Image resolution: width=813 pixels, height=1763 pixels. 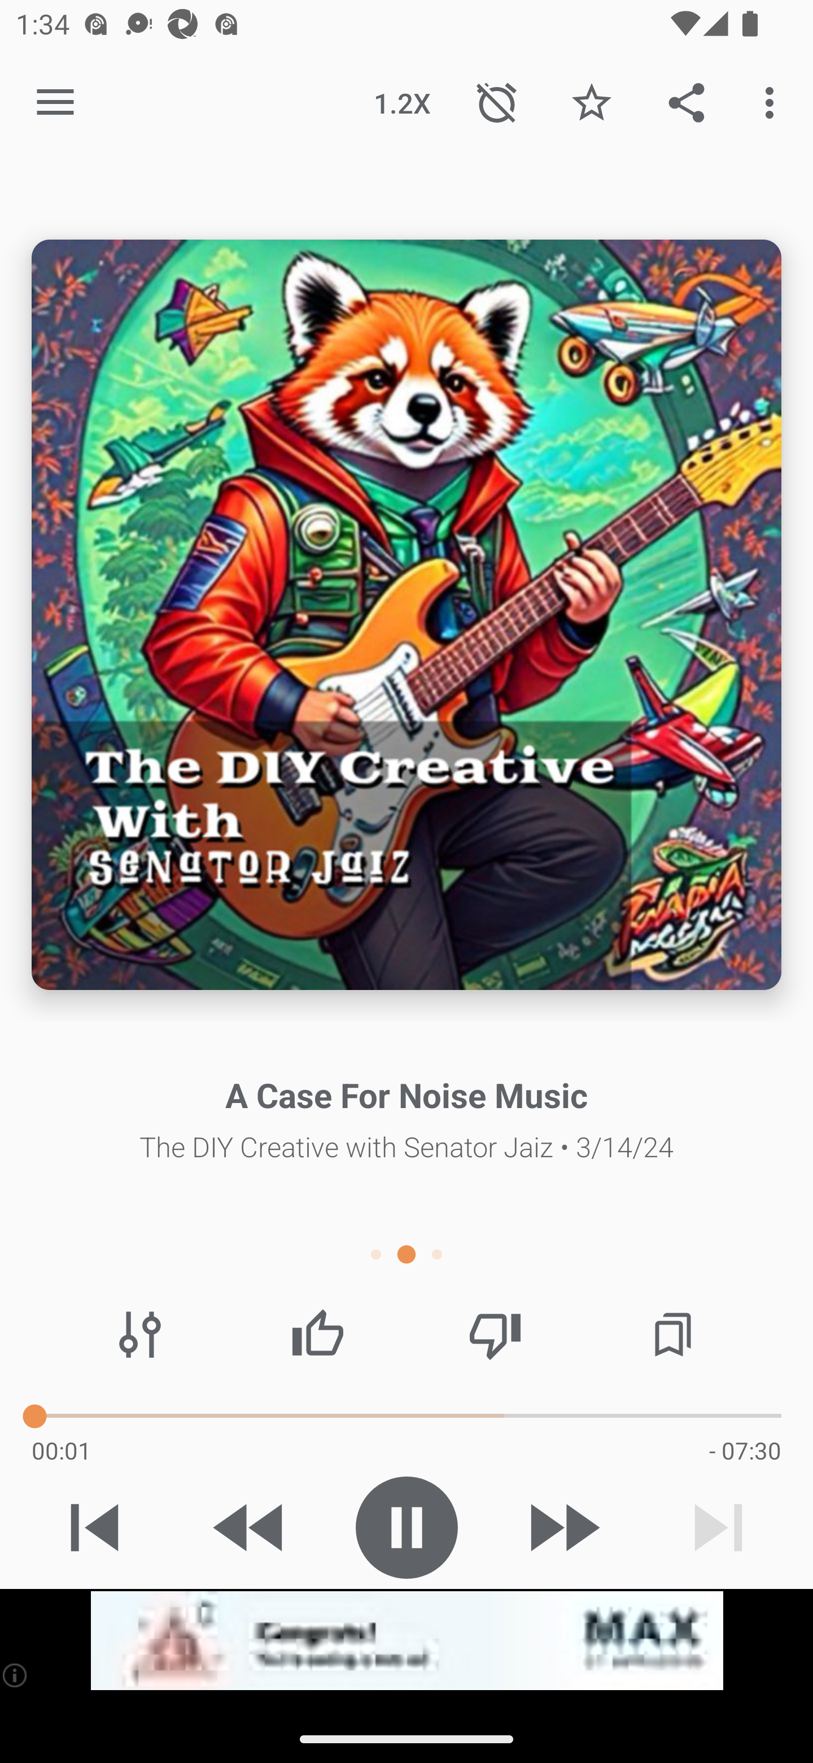 I want to click on Open navigation sidebar, so click(x=55, y=103).